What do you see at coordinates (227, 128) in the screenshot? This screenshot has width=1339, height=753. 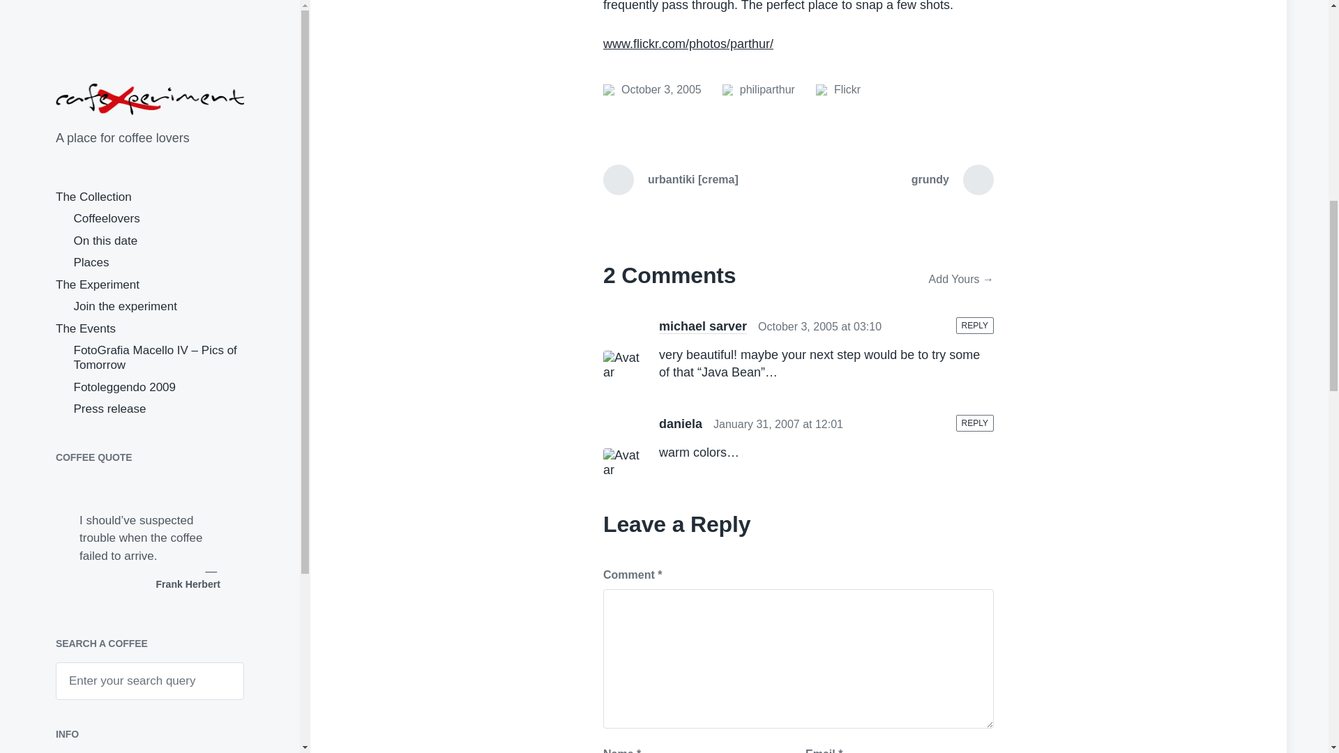 I see `Pinterest` at bounding box center [227, 128].